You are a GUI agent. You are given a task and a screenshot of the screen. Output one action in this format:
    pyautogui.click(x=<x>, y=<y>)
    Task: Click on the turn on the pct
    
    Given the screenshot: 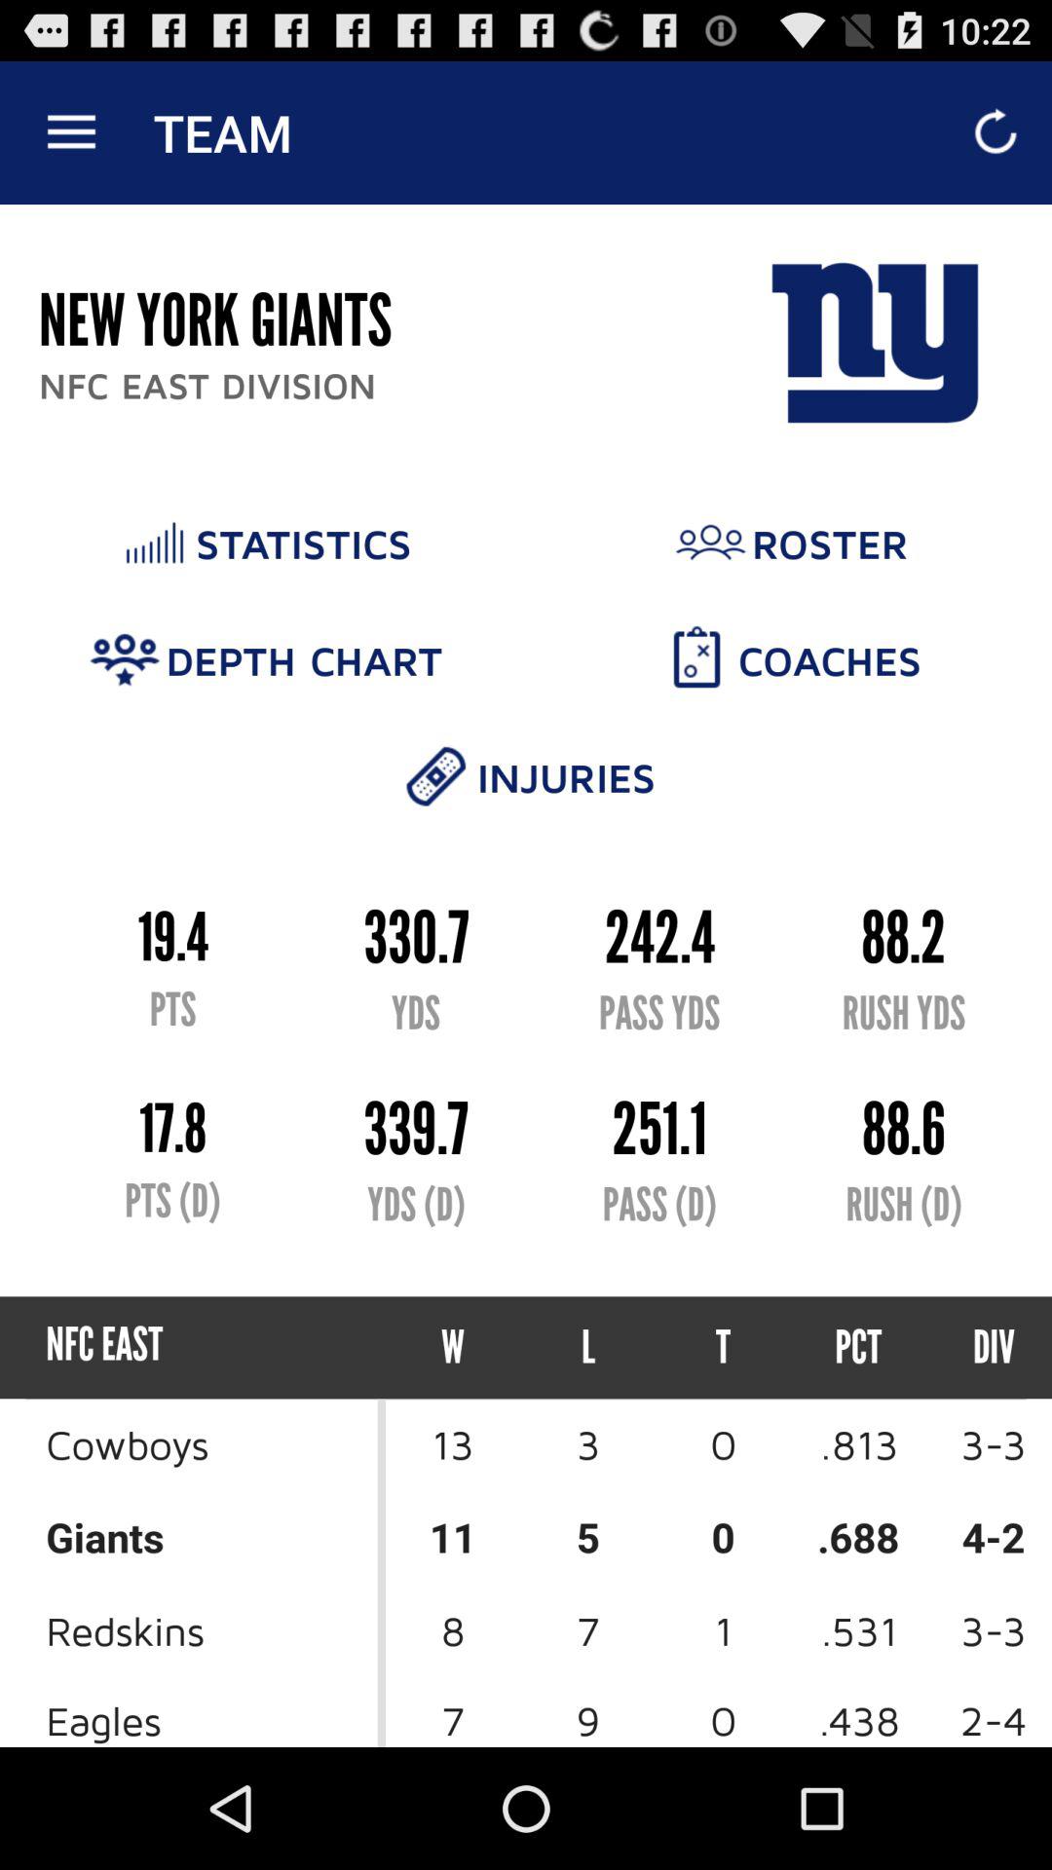 What is the action you would take?
    pyautogui.click(x=859, y=1348)
    